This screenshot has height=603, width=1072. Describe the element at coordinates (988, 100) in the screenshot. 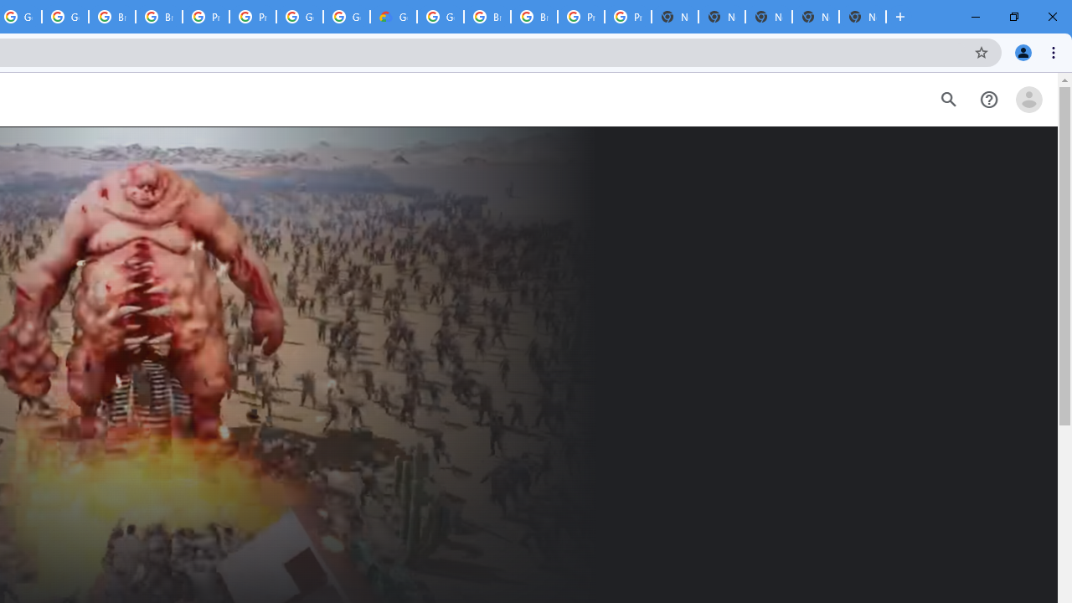

I see `Help Center` at that location.